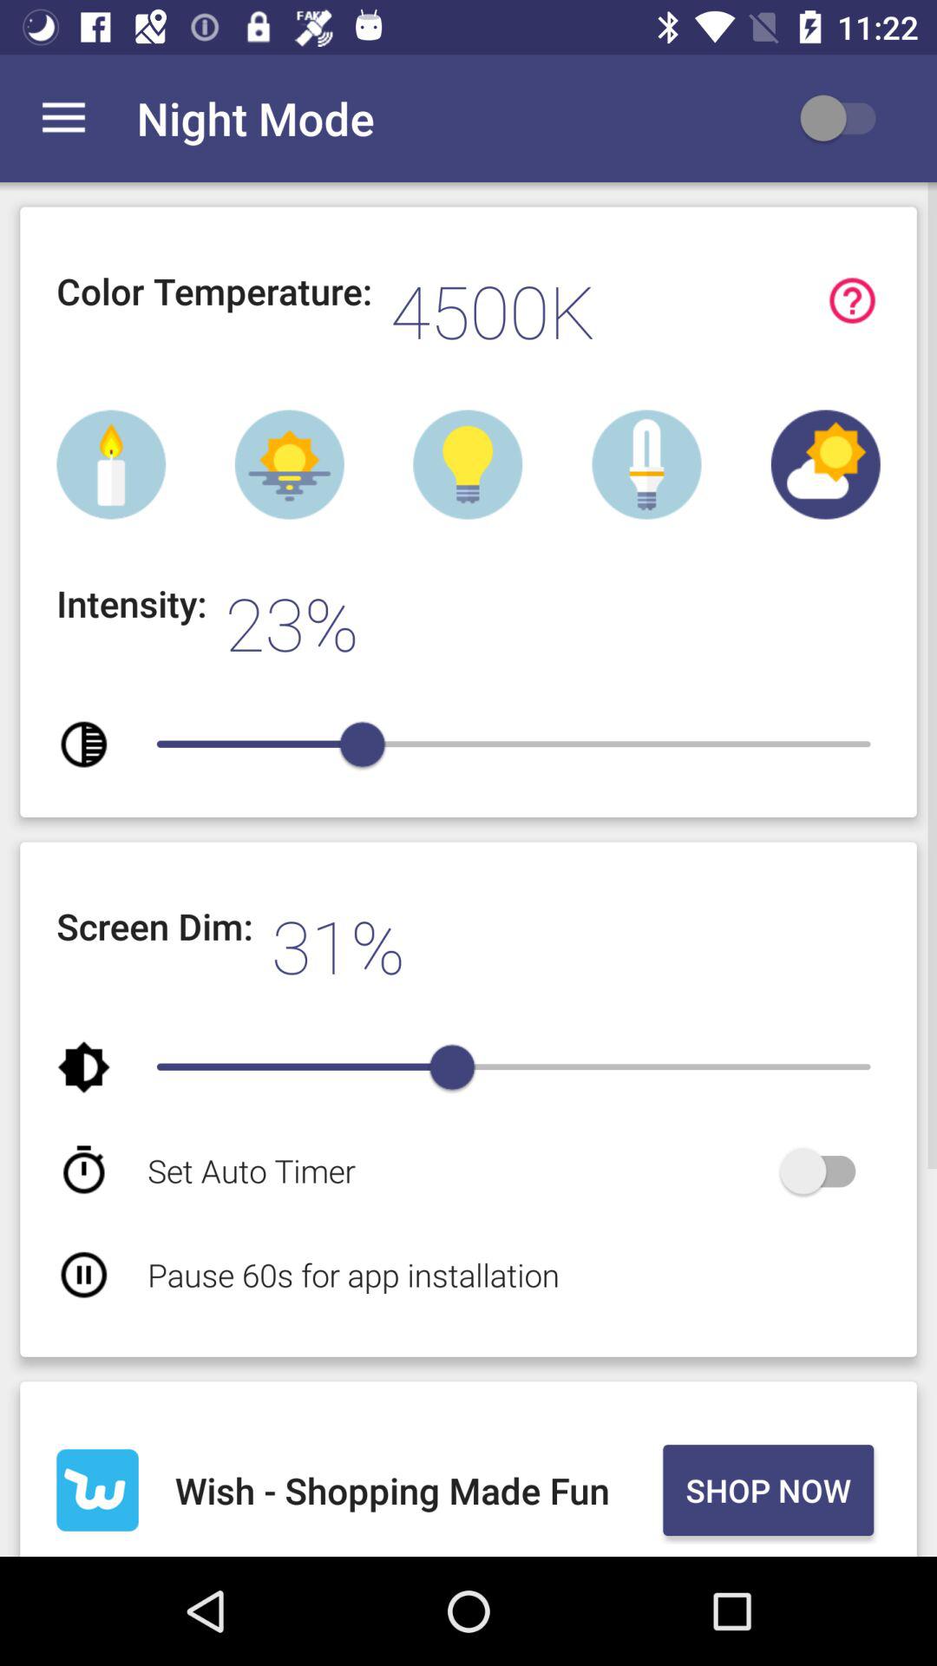 The height and width of the screenshot is (1666, 937). Describe the element at coordinates (847, 118) in the screenshot. I see `tap app next to the night mode` at that location.